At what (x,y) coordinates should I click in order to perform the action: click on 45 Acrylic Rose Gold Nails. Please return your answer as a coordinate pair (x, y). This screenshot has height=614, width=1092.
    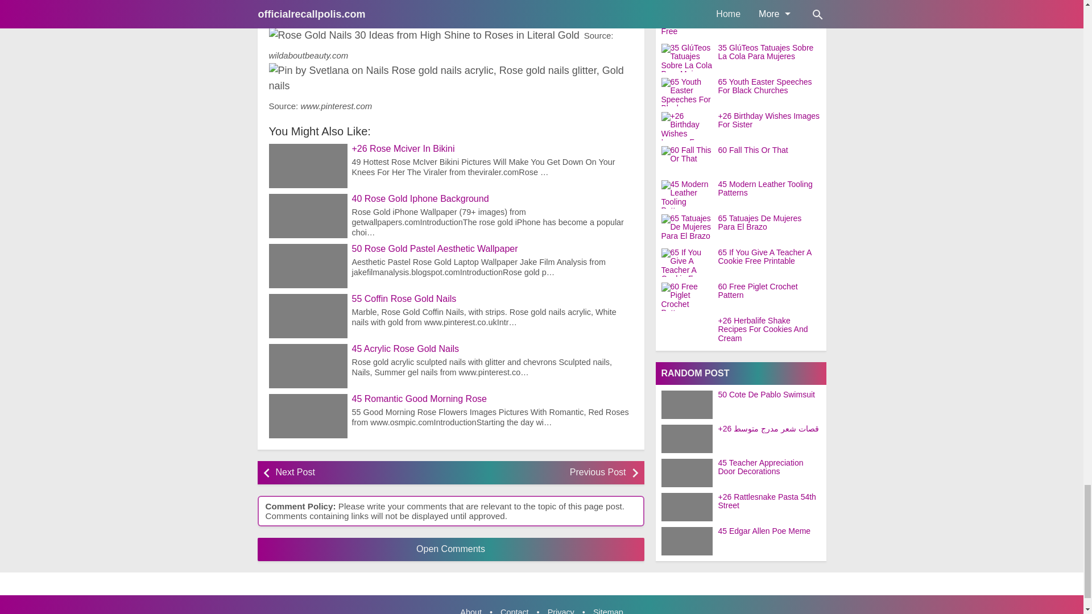
    Looking at the image, I should click on (491, 349).